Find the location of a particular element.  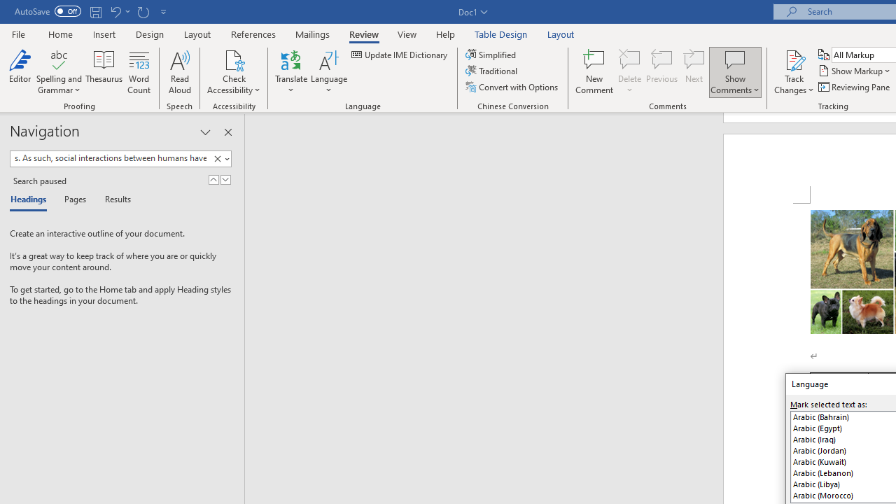

New Comment is located at coordinates (595, 71).